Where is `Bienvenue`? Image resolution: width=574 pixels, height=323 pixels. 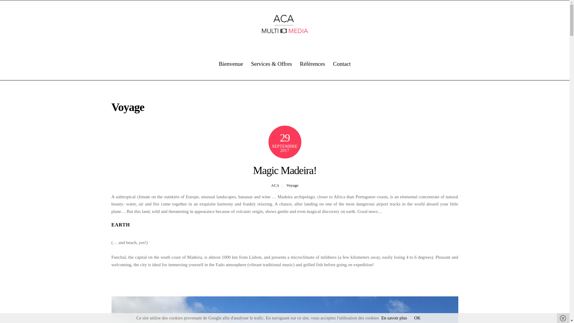 Bienvenue is located at coordinates (231, 64).